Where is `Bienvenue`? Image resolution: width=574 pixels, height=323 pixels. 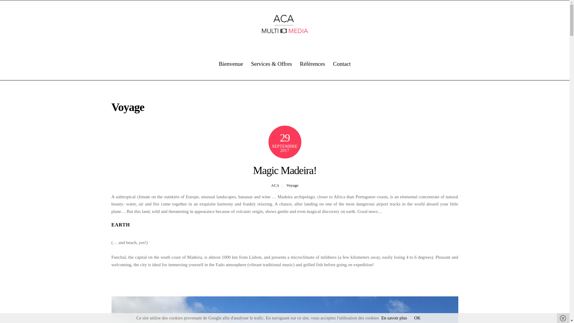 Bienvenue is located at coordinates (231, 64).